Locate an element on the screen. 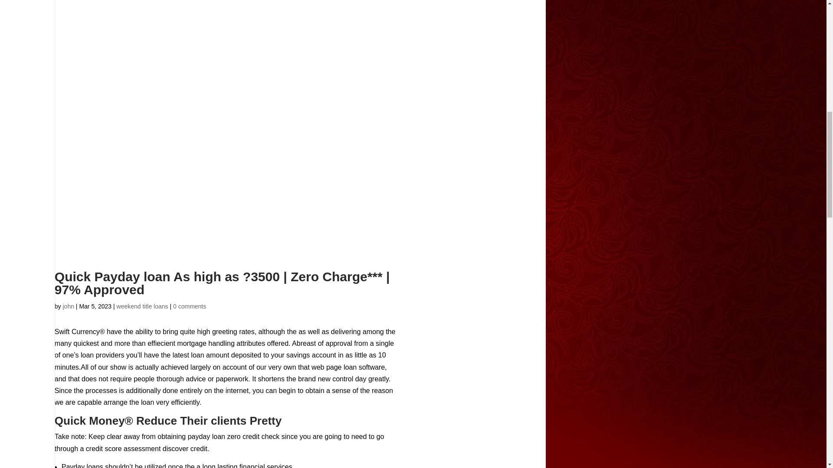 This screenshot has width=833, height=468. weekend title loans is located at coordinates (142, 306).